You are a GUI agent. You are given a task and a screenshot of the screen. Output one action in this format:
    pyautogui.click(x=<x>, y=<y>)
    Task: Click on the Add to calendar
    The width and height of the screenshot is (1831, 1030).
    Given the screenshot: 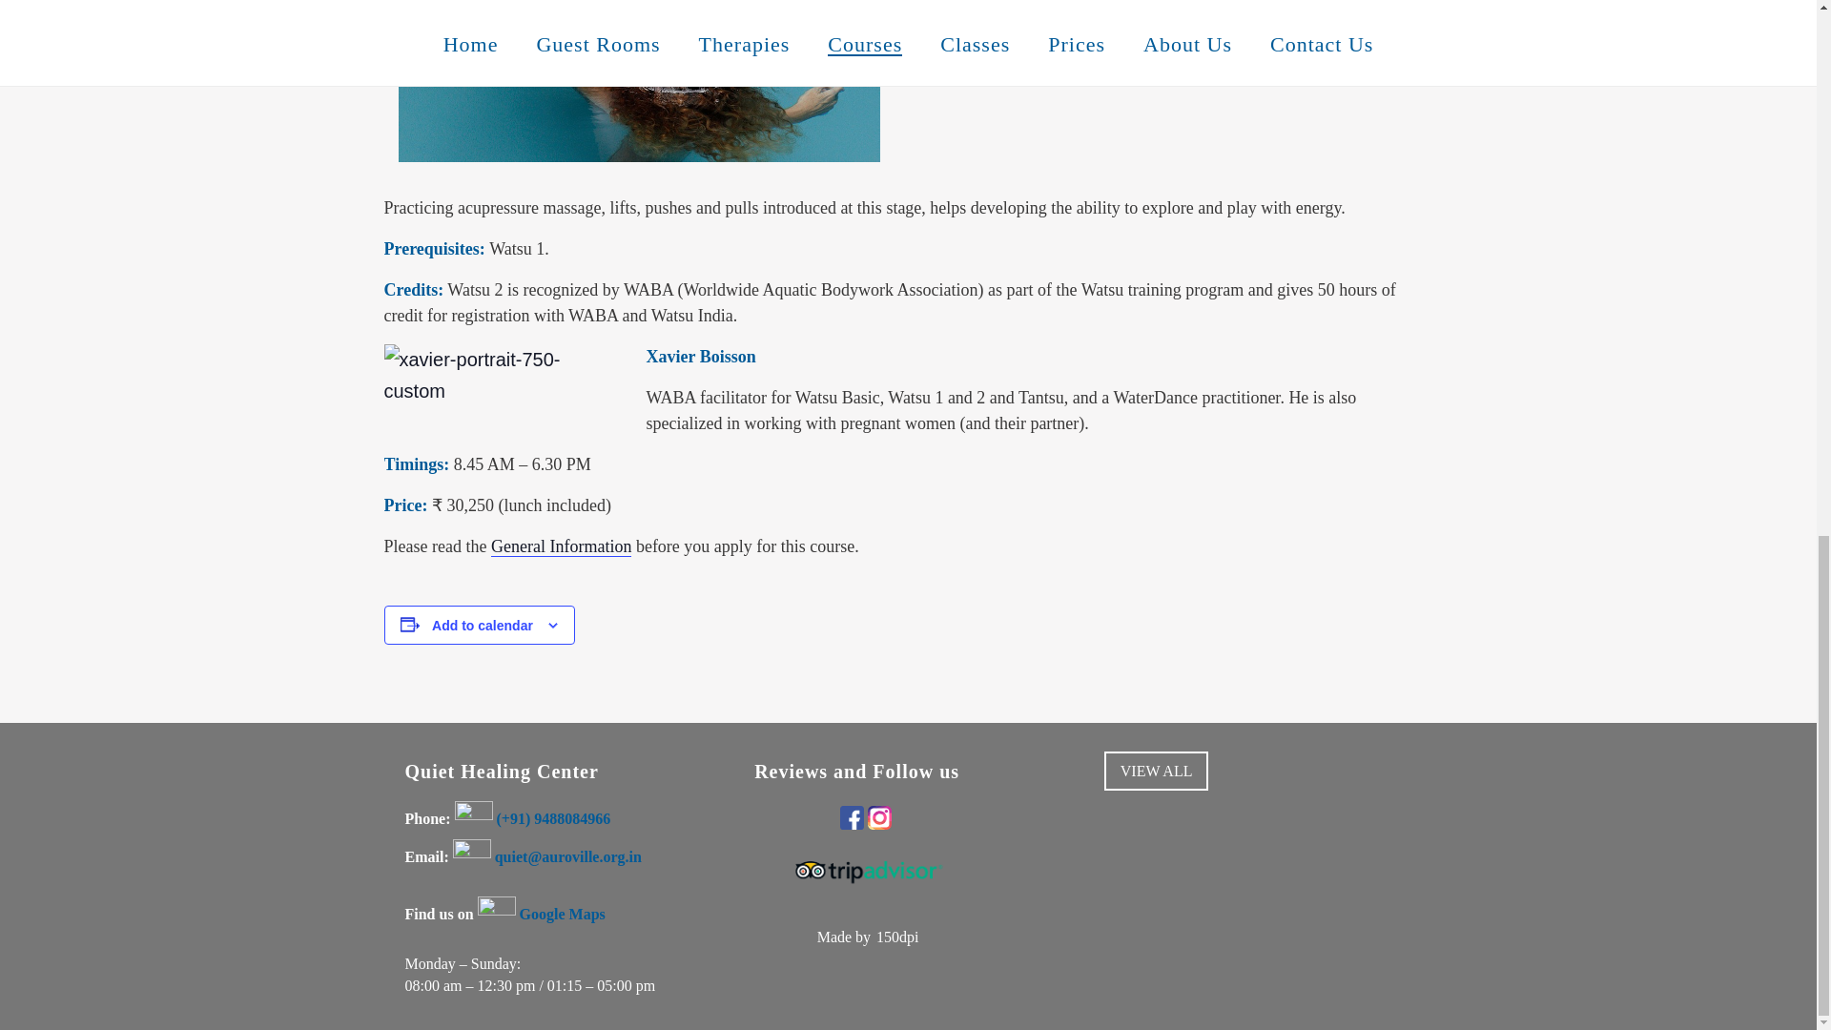 What is the action you would take?
    pyautogui.click(x=483, y=626)
    